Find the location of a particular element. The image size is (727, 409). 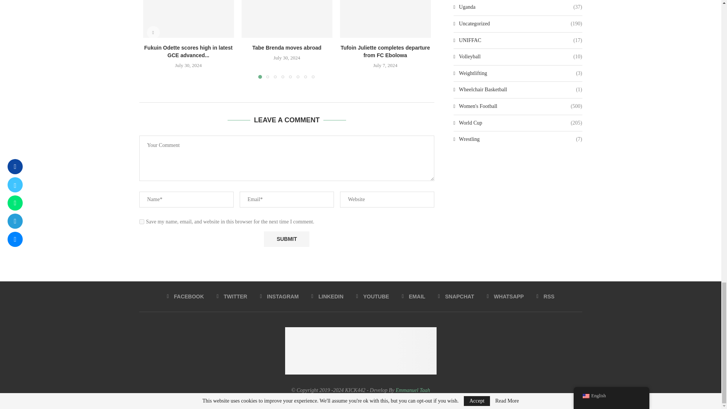

Tabe Brenda moves abroad is located at coordinates (287, 19).